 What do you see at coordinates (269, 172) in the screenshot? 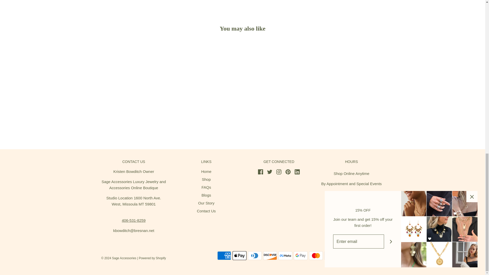
I see `Twitter icon` at bounding box center [269, 172].